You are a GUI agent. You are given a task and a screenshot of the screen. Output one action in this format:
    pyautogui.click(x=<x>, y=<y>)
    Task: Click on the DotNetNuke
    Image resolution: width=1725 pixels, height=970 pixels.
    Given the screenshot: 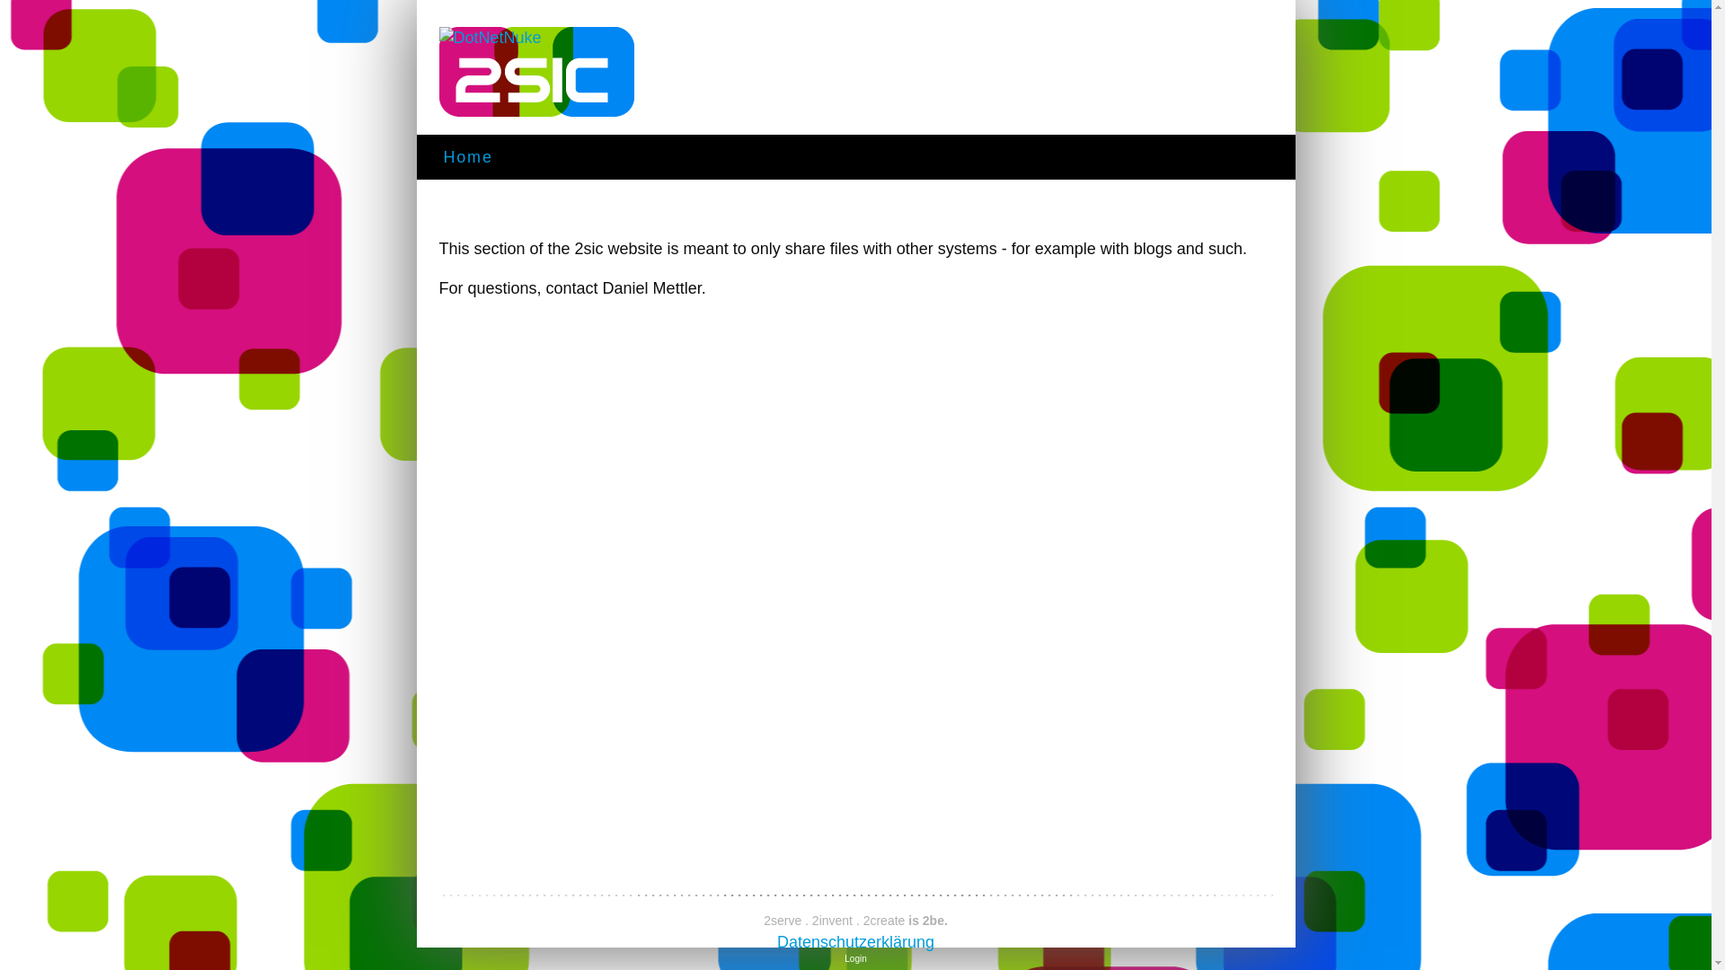 What is the action you would take?
    pyautogui.click(x=535, y=72)
    